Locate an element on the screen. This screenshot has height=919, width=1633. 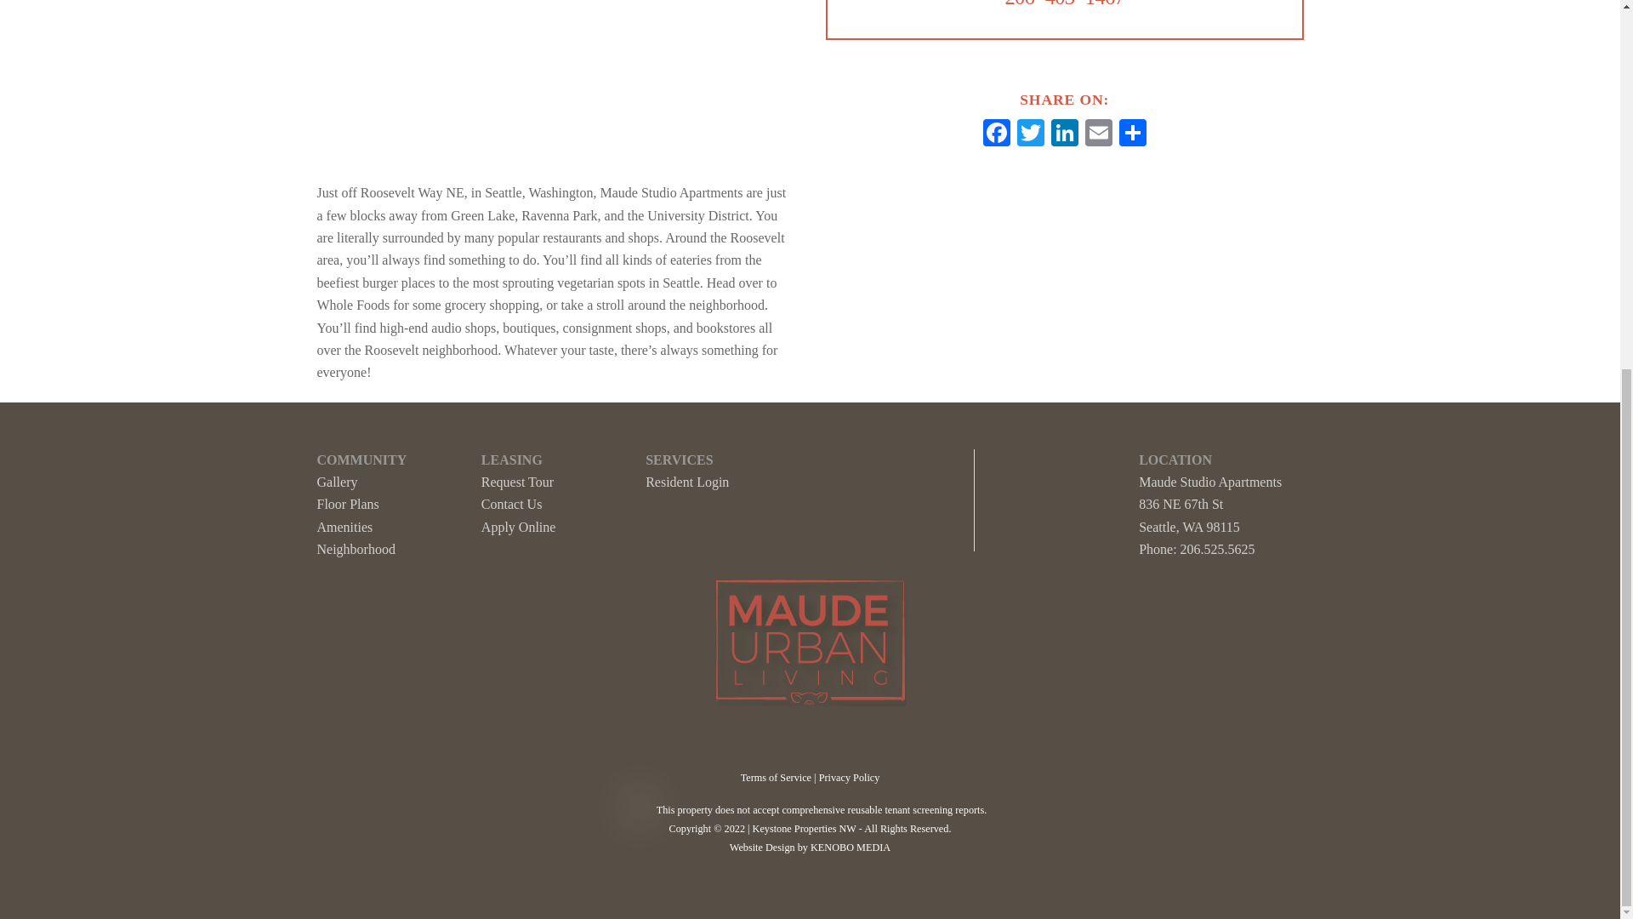
Maude Seattle is located at coordinates (810, 699).